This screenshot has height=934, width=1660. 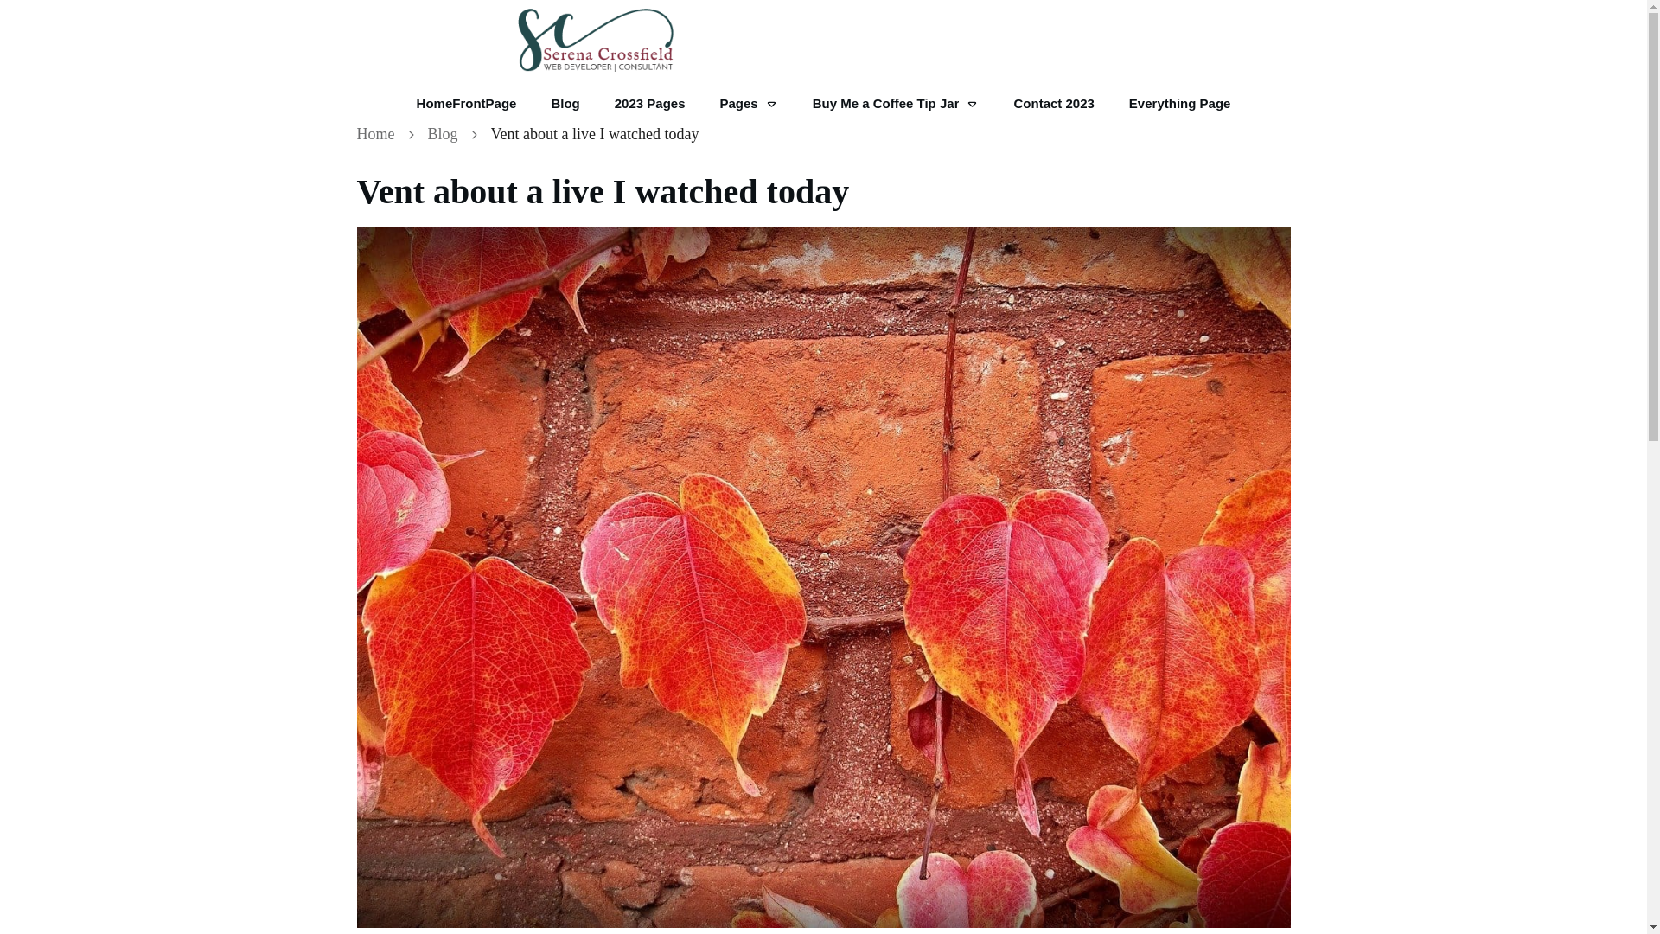 What do you see at coordinates (1179, 104) in the screenshot?
I see `Everything Page` at bounding box center [1179, 104].